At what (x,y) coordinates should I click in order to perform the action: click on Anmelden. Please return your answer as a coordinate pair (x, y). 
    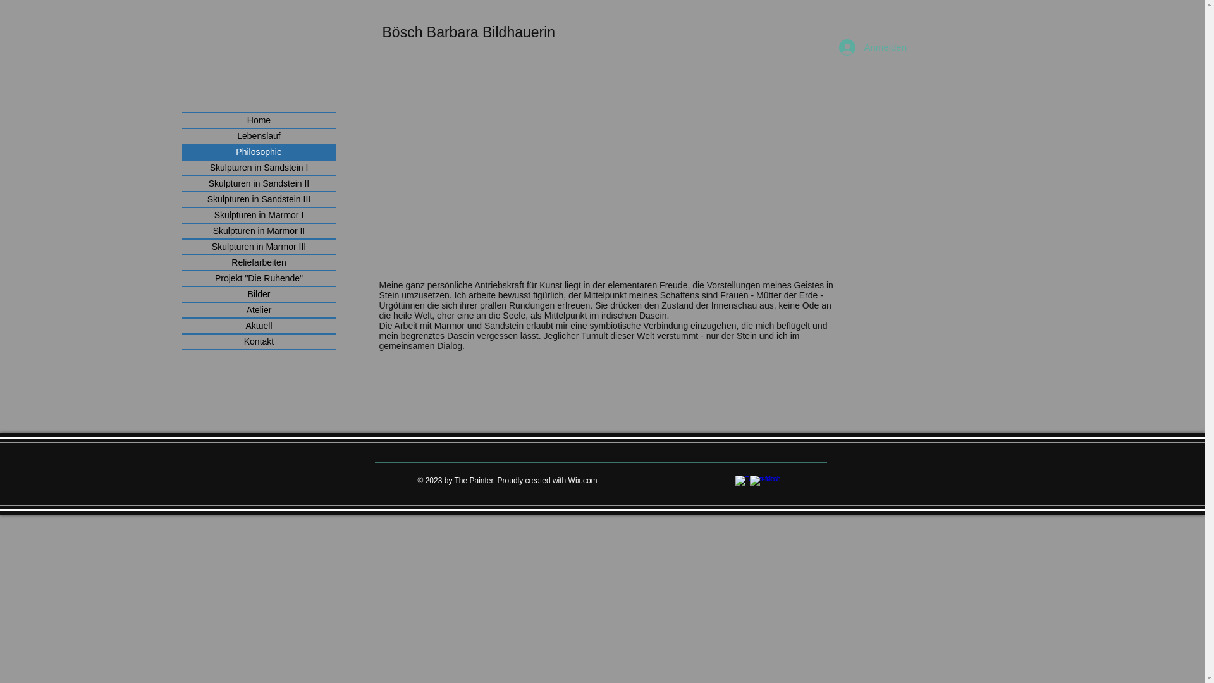
    Looking at the image, I should click on (868, 47).